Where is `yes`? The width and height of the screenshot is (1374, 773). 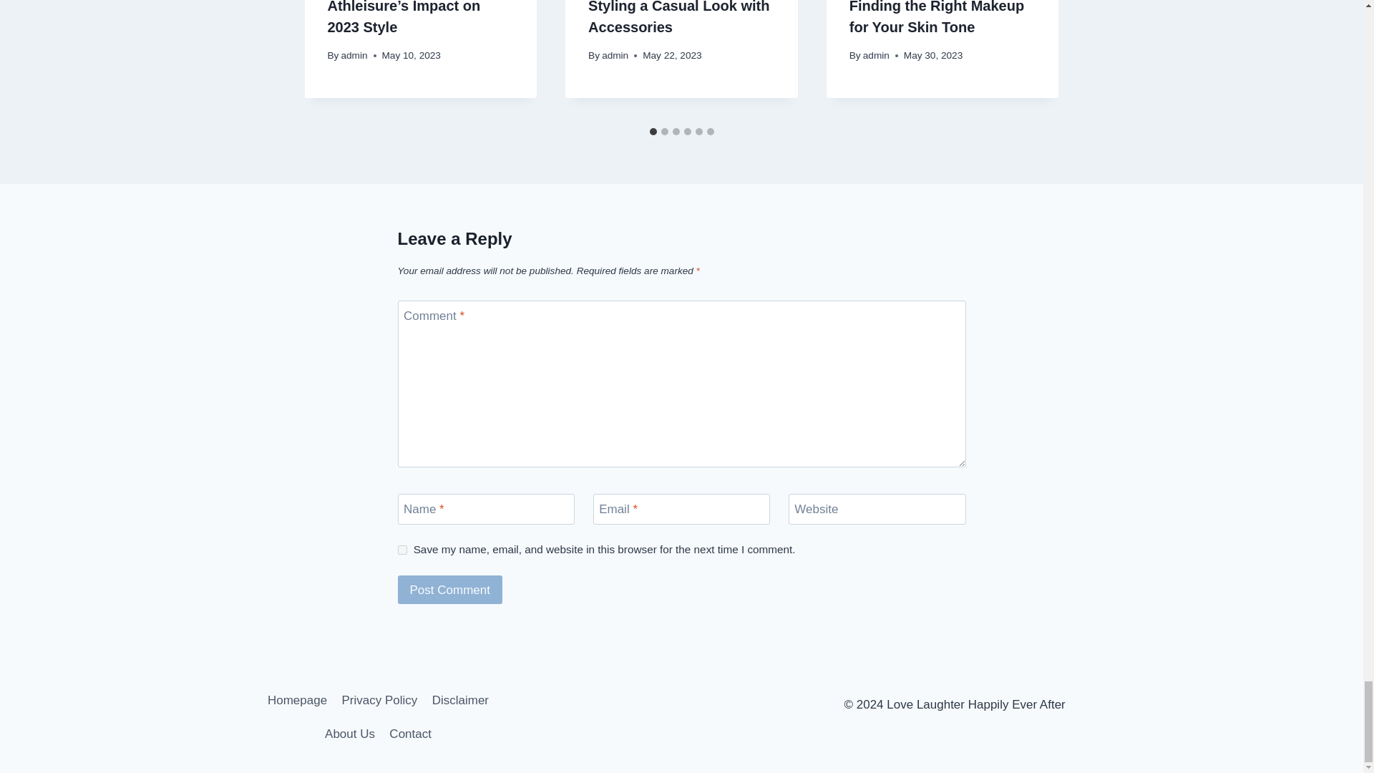 yes is located at coordinates (402, 550).